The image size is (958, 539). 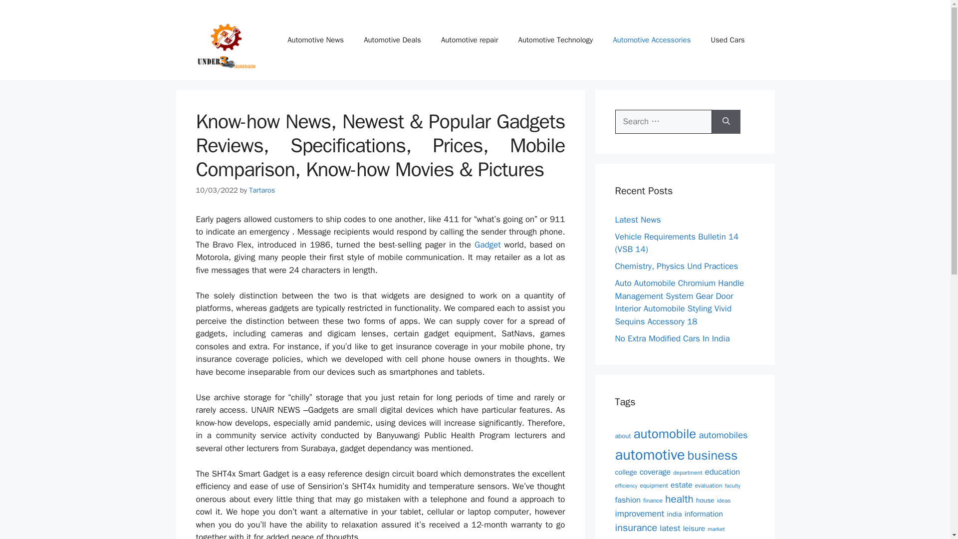 I want to click on Latest News, so click(x=638, y=220).